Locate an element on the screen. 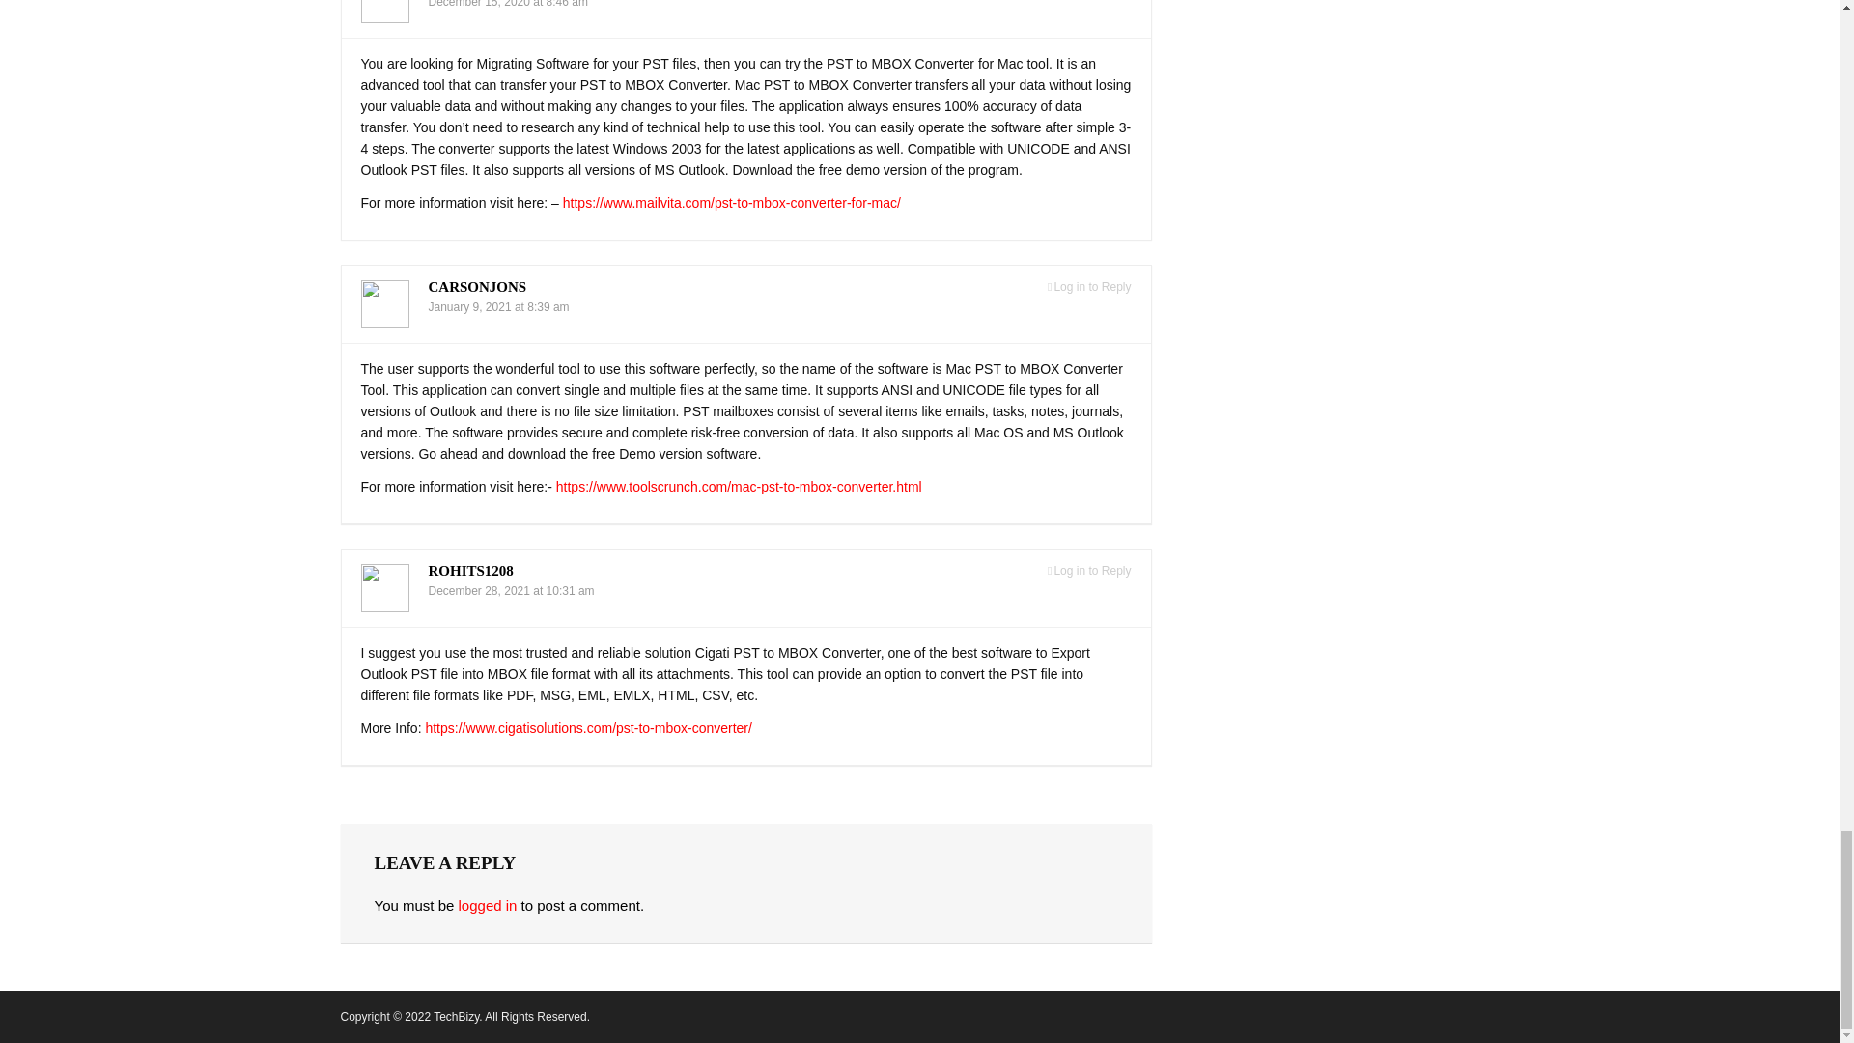 Image resolution: width=1854 pixels, height=1043 pixels. Log in to Reply is located at coordinates (1089, 287).